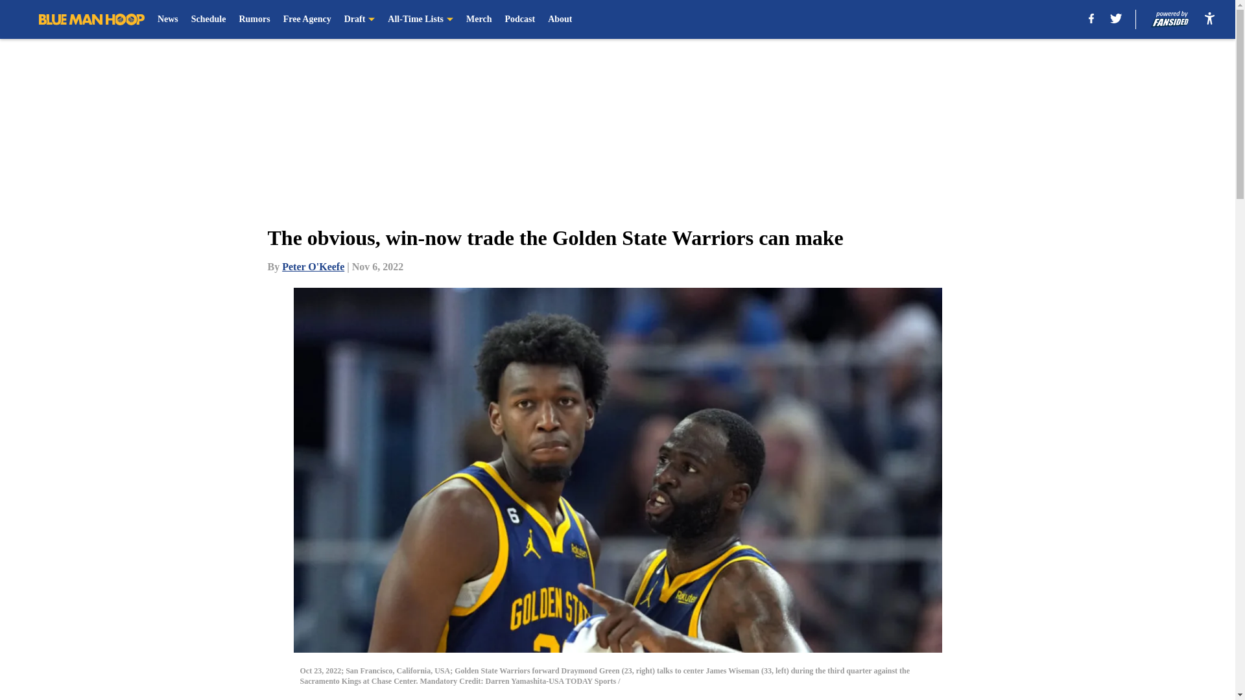 Image resolution: width=1245 pixels, height=700 pixels. I want to click on Merch, so click(479, 19).